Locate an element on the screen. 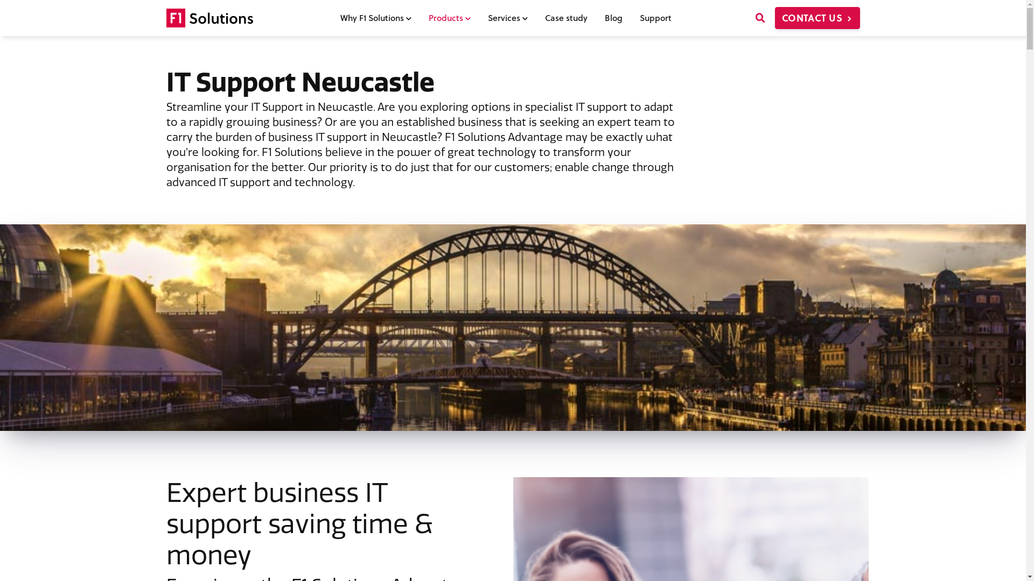 This screenshot has height=581, width=1034. Support is located at coordinates (656, 18).